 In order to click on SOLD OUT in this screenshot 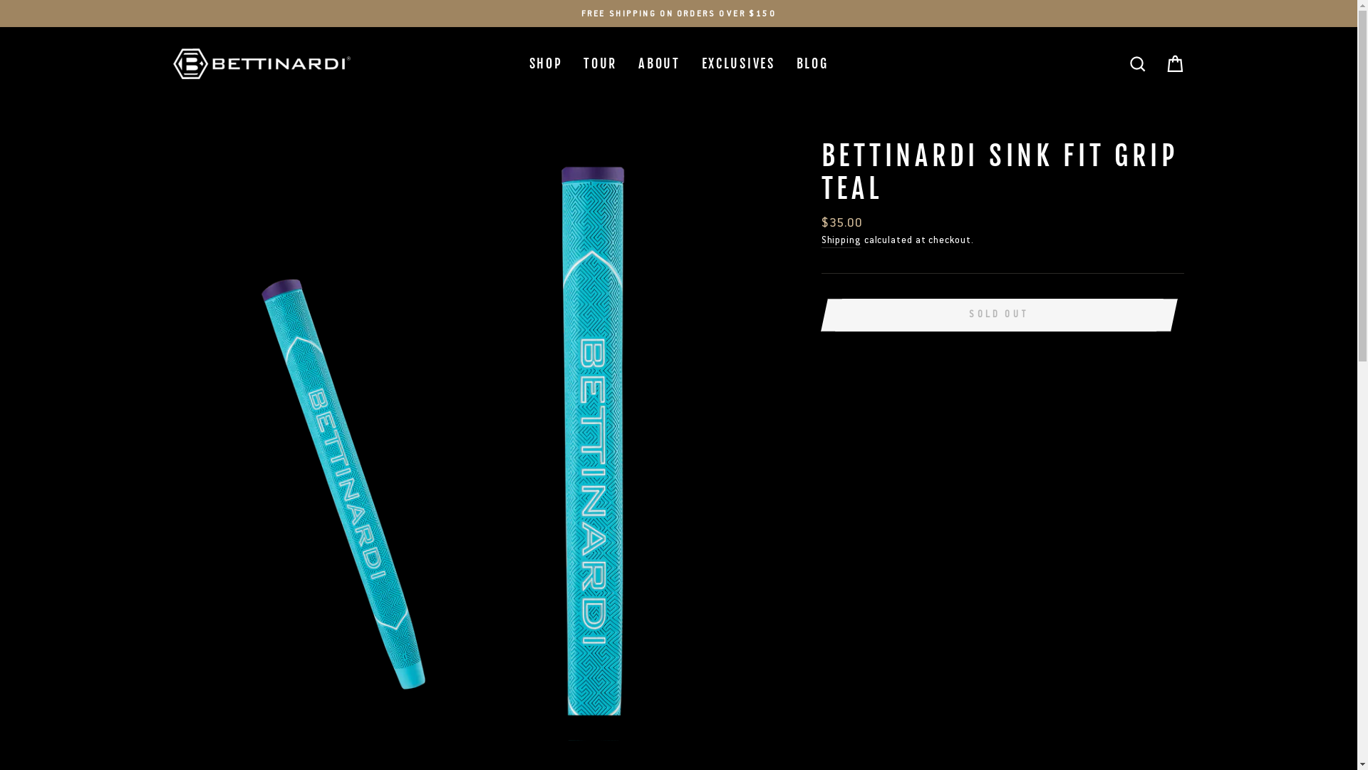, I will do `click(999, 315)`.